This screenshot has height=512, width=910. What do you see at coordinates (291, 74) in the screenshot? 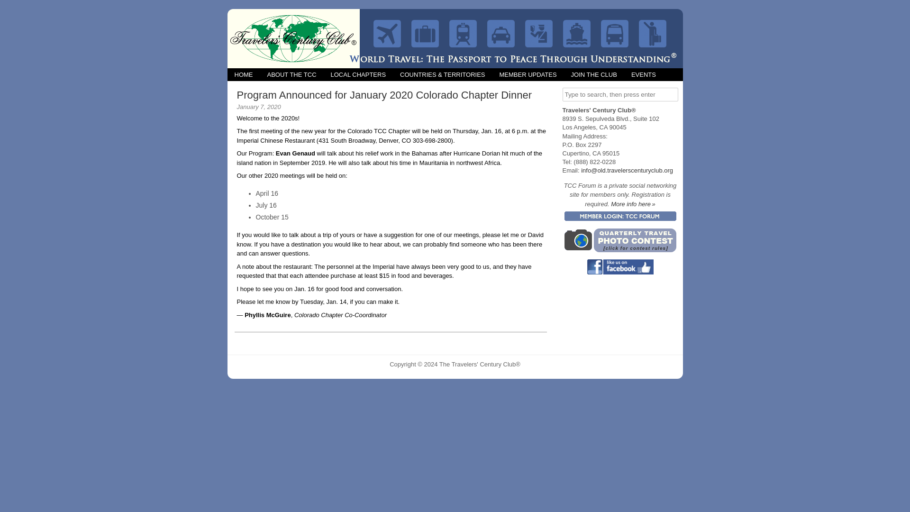
I see `ABOUT THE TCC` at bounding box center [291, 74].